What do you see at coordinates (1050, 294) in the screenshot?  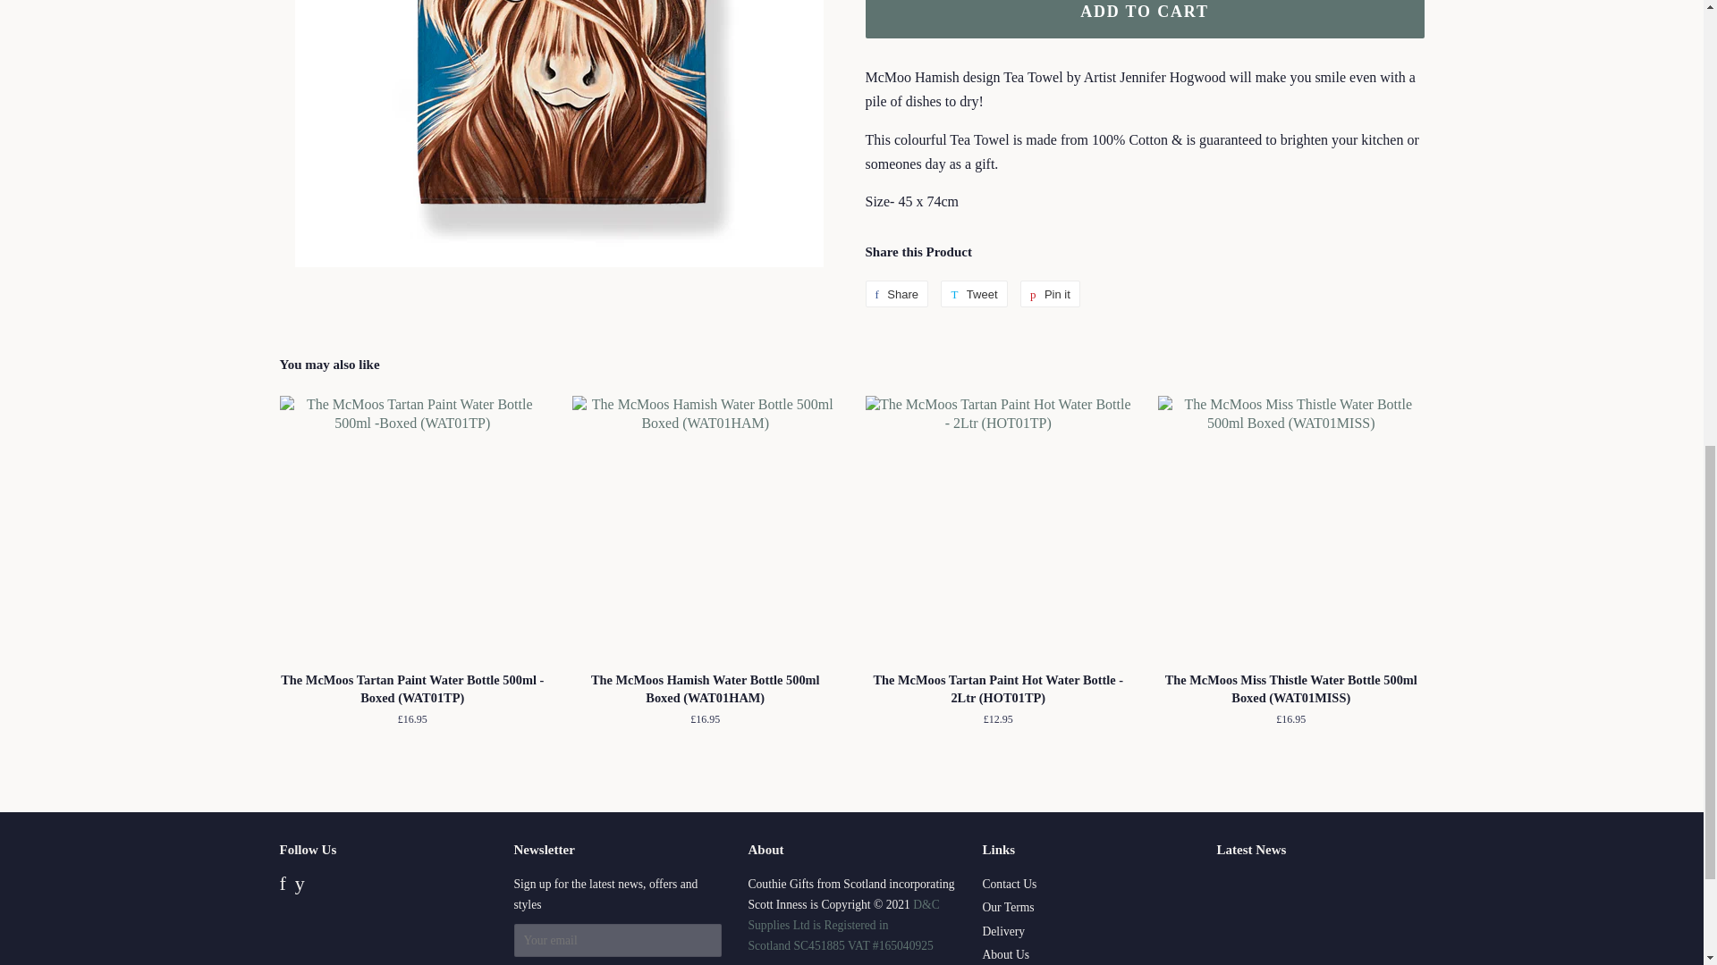 I see `Pin on Pinterest` at bounding box center [1050, 294].